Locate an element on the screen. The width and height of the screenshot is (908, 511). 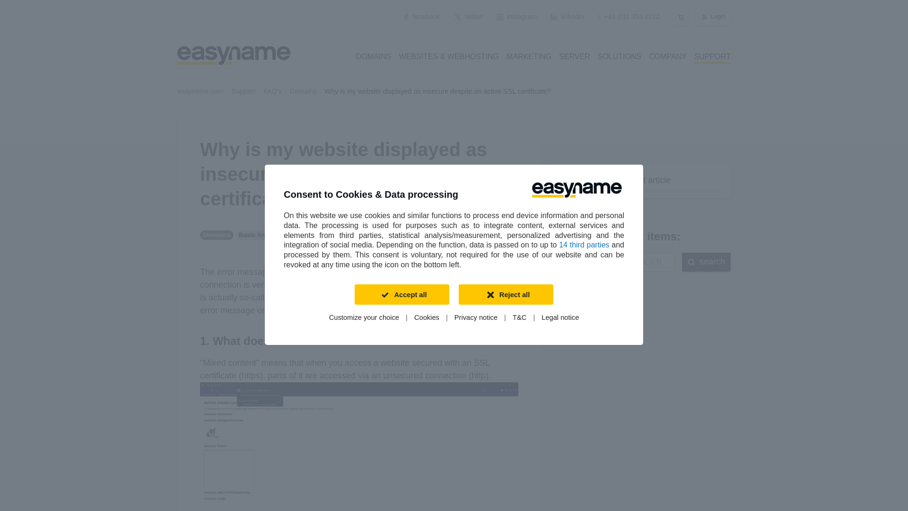
Privacy notice is located at coordinates (476, 318).